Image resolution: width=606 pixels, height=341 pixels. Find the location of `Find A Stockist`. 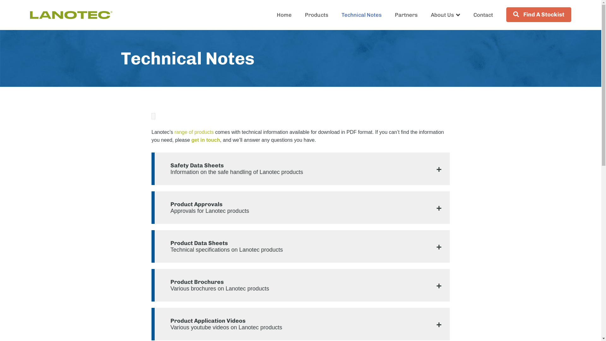

Find A Stockist is located at coordinates (539, 15).